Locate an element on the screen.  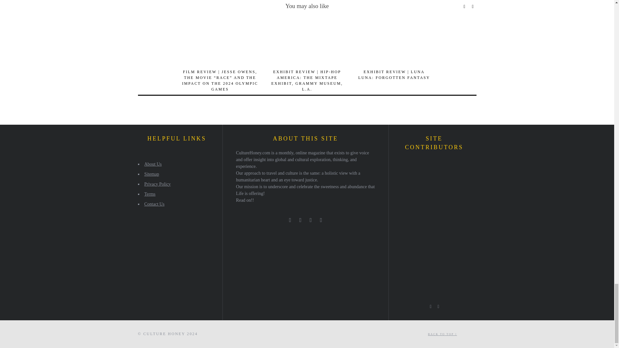
Victoria Hernandez is located at coordinates (439, 220).